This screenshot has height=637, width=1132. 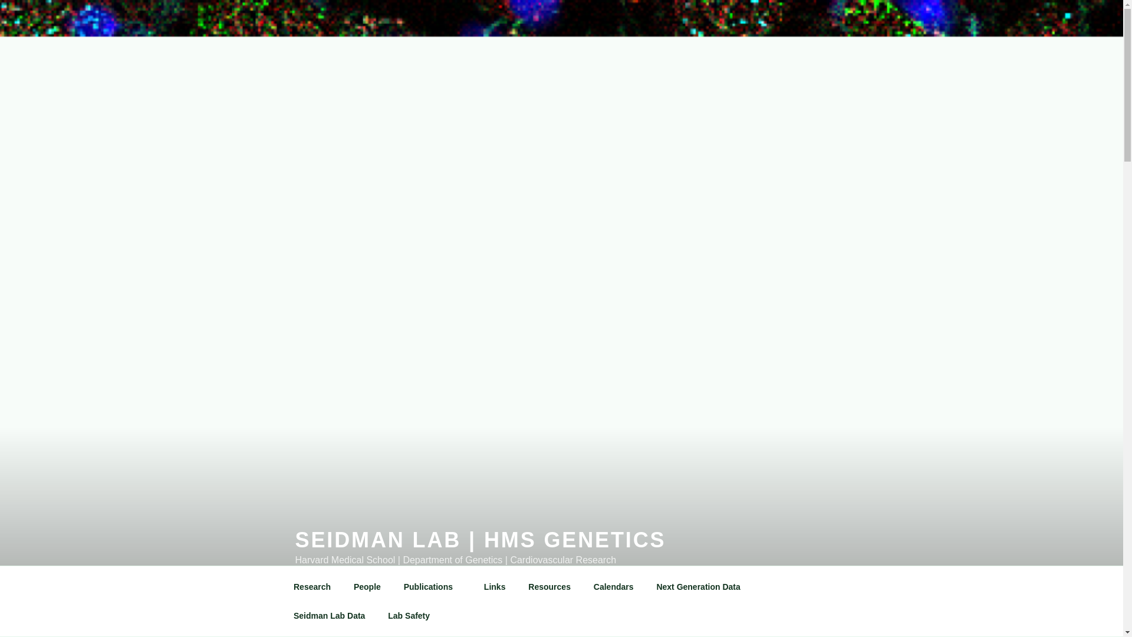 I want to click on Publications, so click(x=432, y=586).